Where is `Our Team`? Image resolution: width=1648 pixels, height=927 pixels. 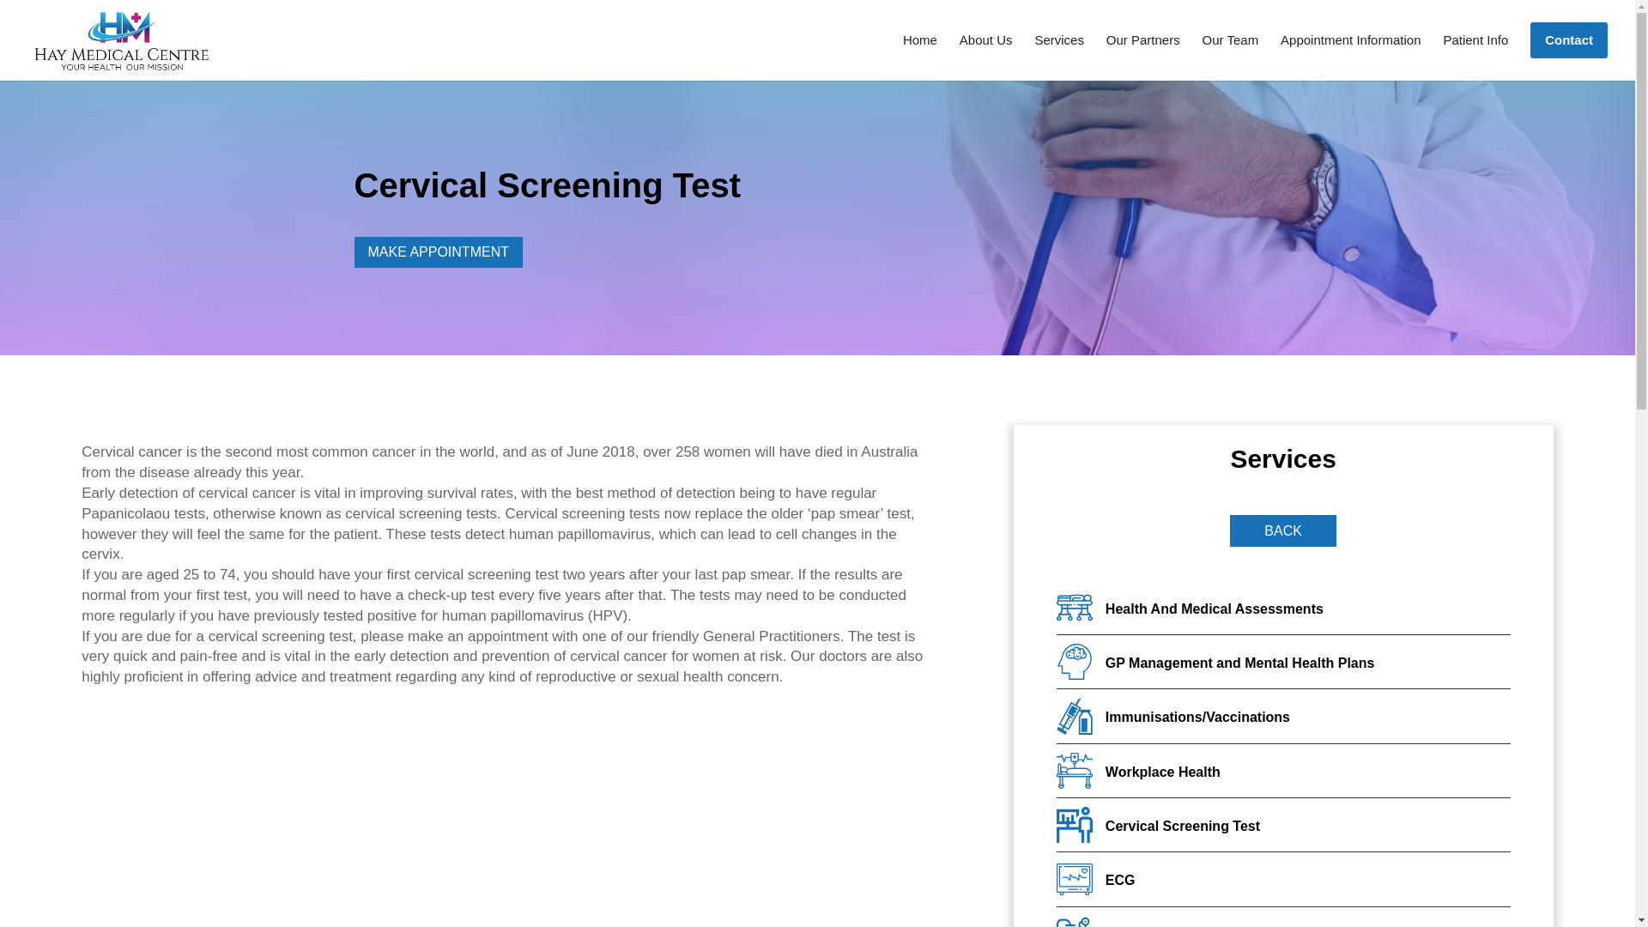 Our Team is located at coordinates (1231, 56).